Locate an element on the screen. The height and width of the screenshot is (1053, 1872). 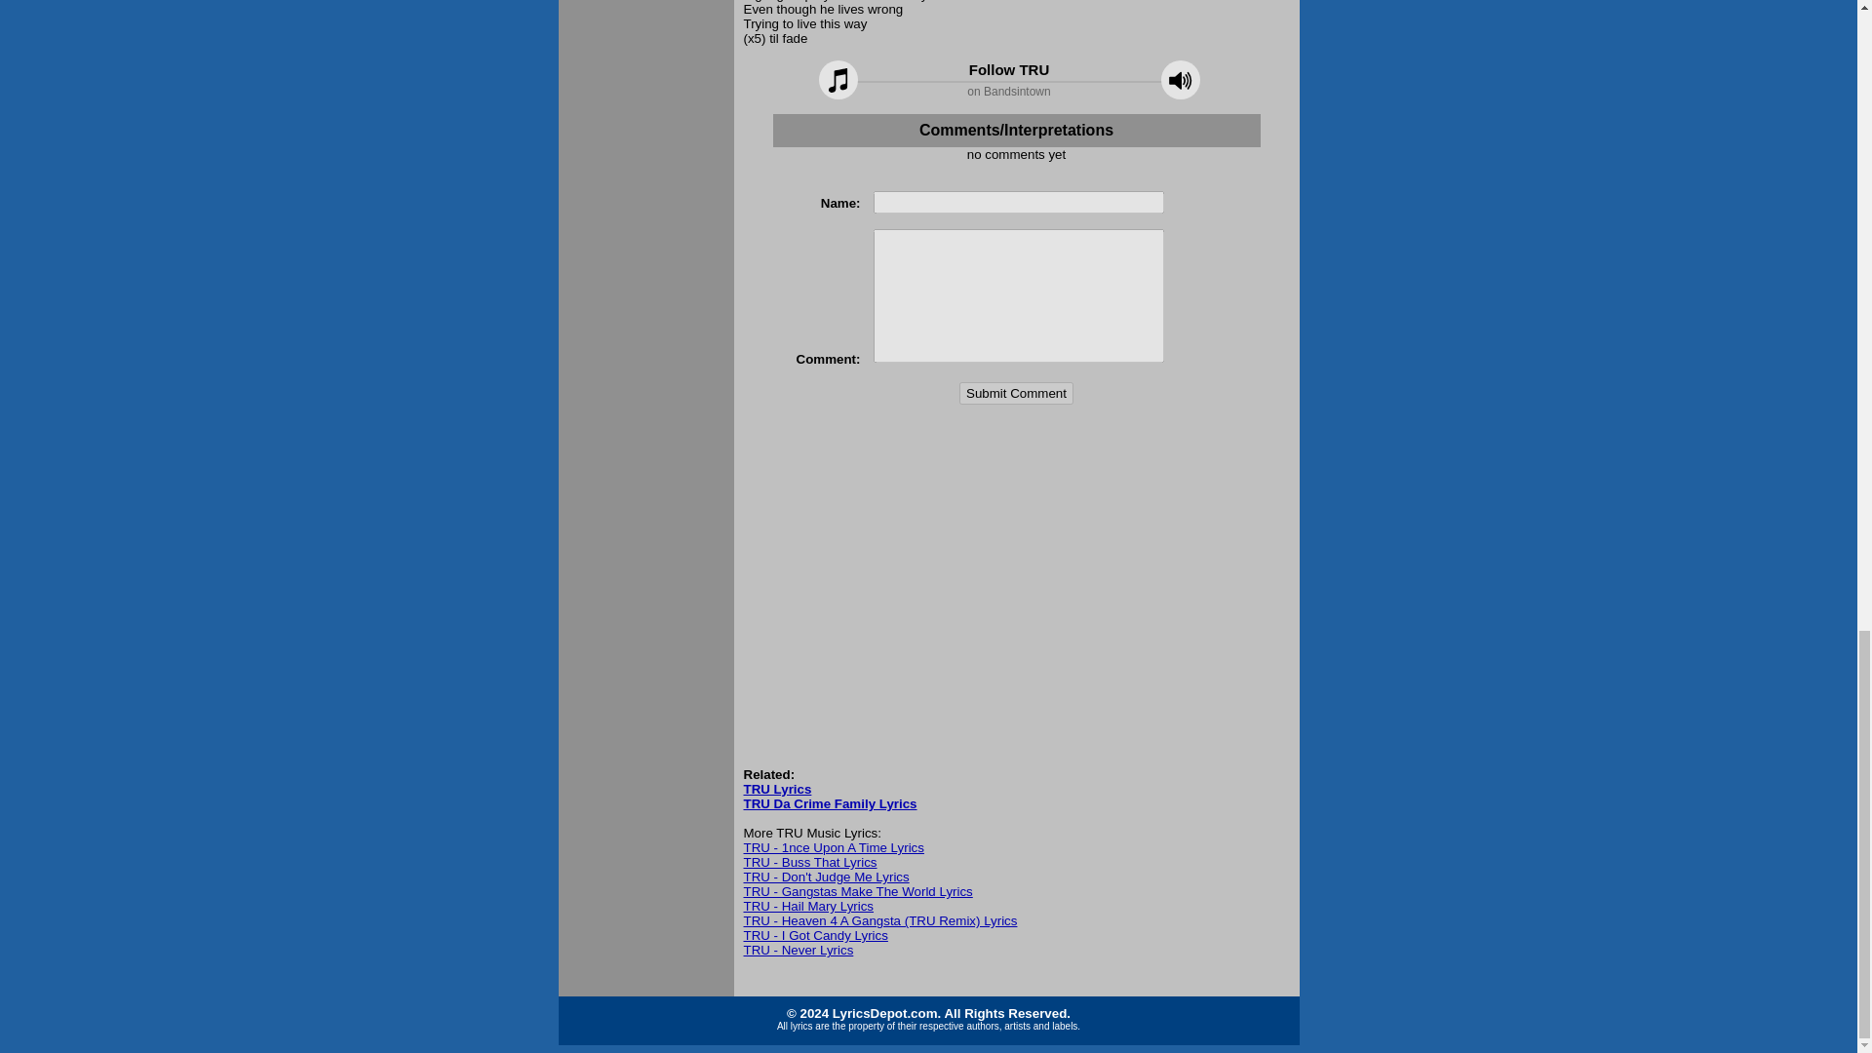
TRU - Never Lyrics is located at coordinates (798, 950).